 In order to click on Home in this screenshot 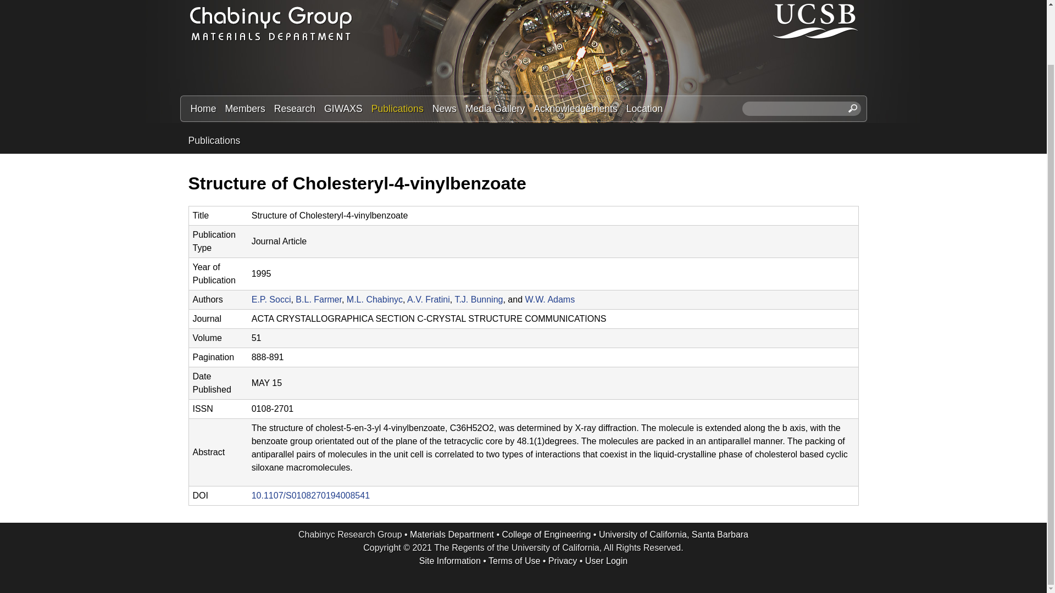, I will do `click(203, 108)`.